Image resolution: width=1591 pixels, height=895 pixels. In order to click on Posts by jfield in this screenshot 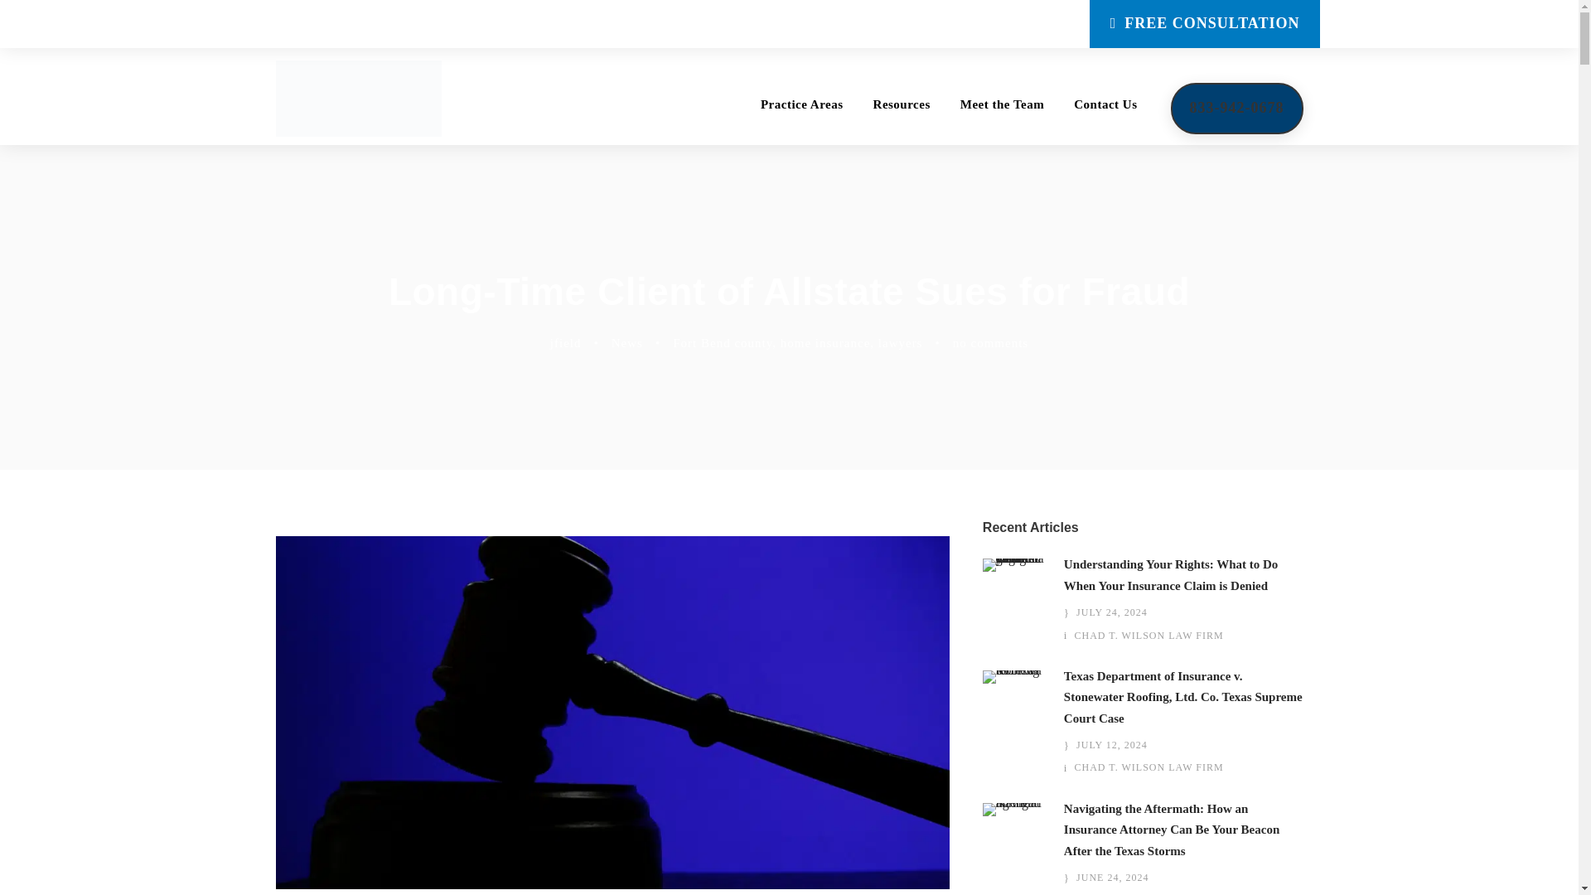, I will do `click(566, 343)`.